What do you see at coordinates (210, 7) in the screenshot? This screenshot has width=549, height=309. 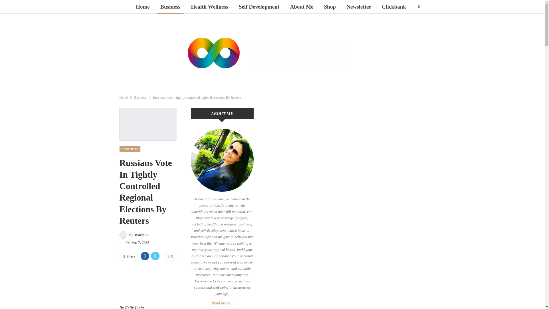 I see `Health Wellness` at bounding box center [210, 7].